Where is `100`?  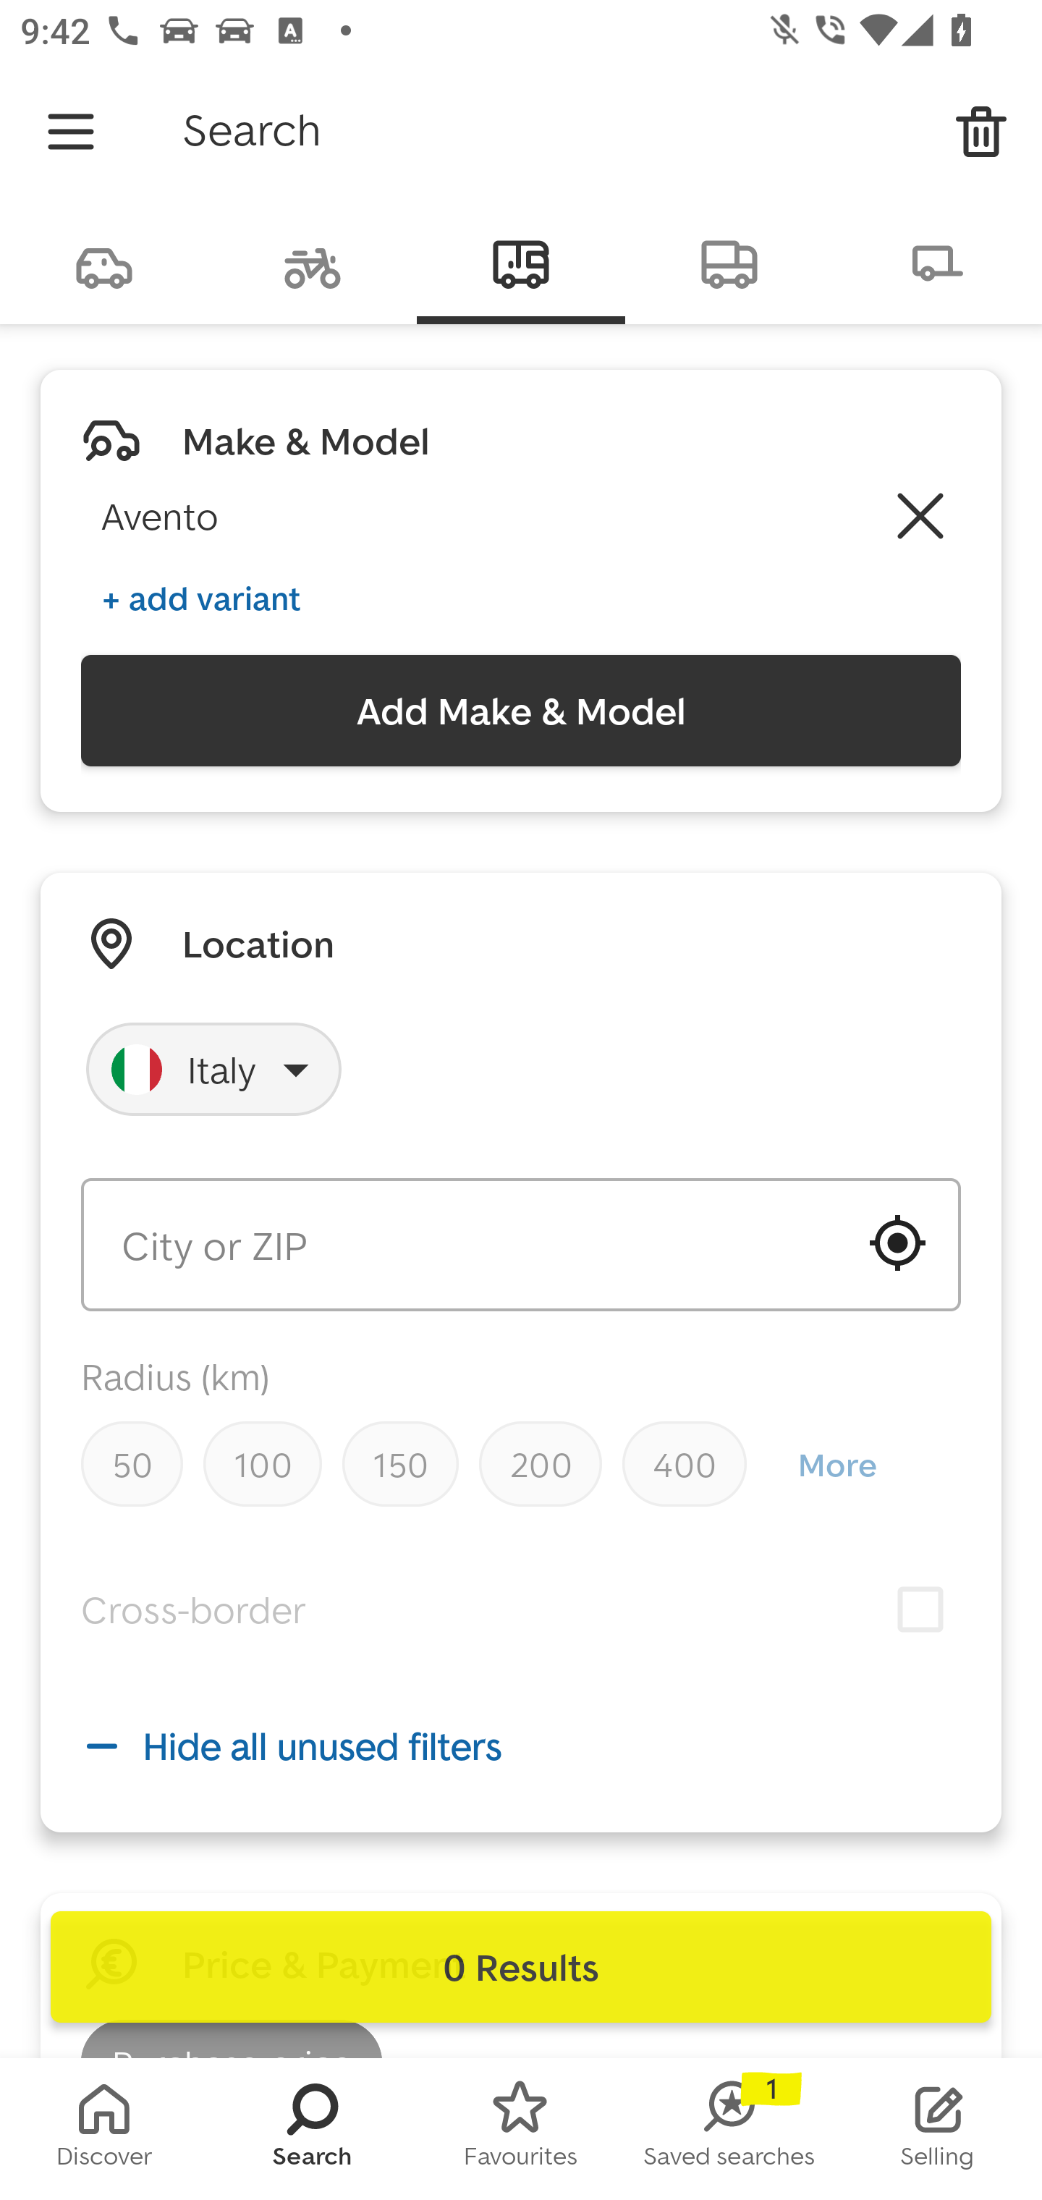
100 is located at coordinates (262, 1463).